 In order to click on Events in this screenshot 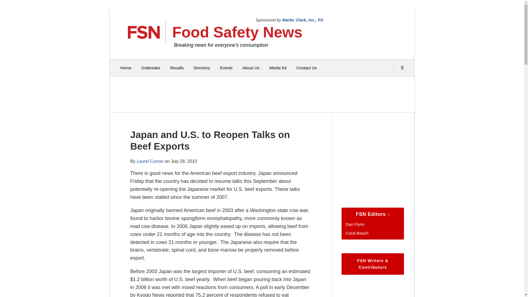, I will do `click(226, 68)`.